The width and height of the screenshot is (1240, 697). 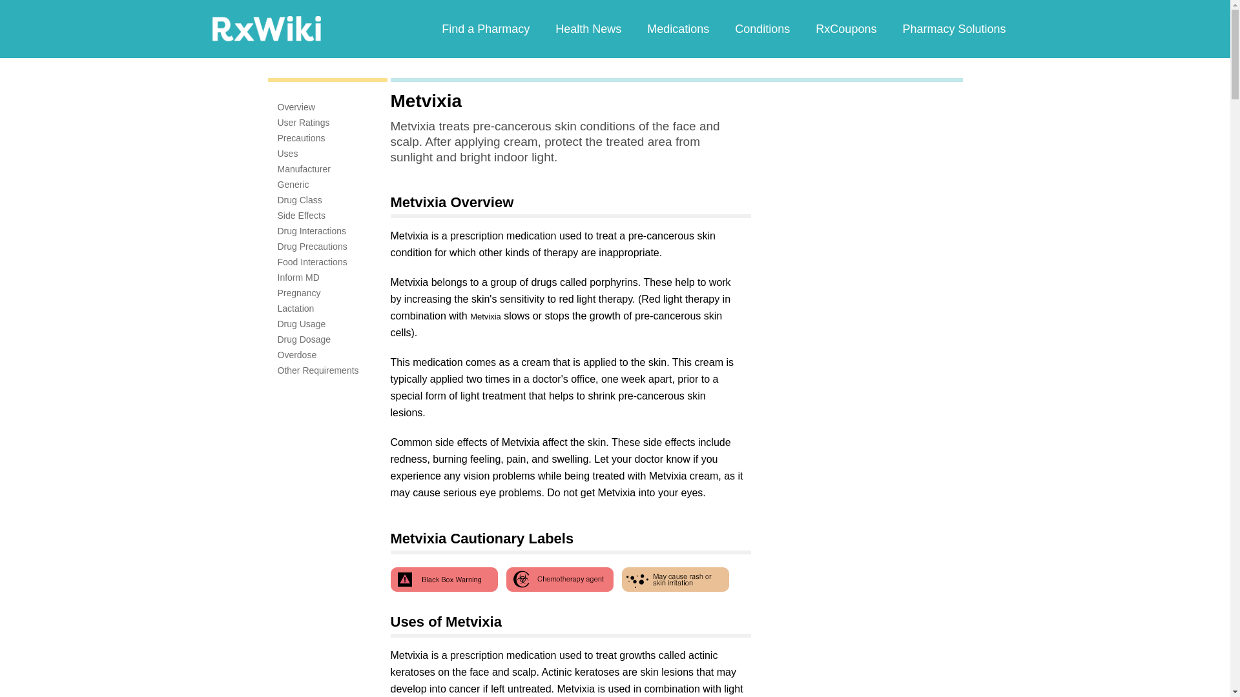 I want to click on Drug Interactions, so click(x=313, y=231).